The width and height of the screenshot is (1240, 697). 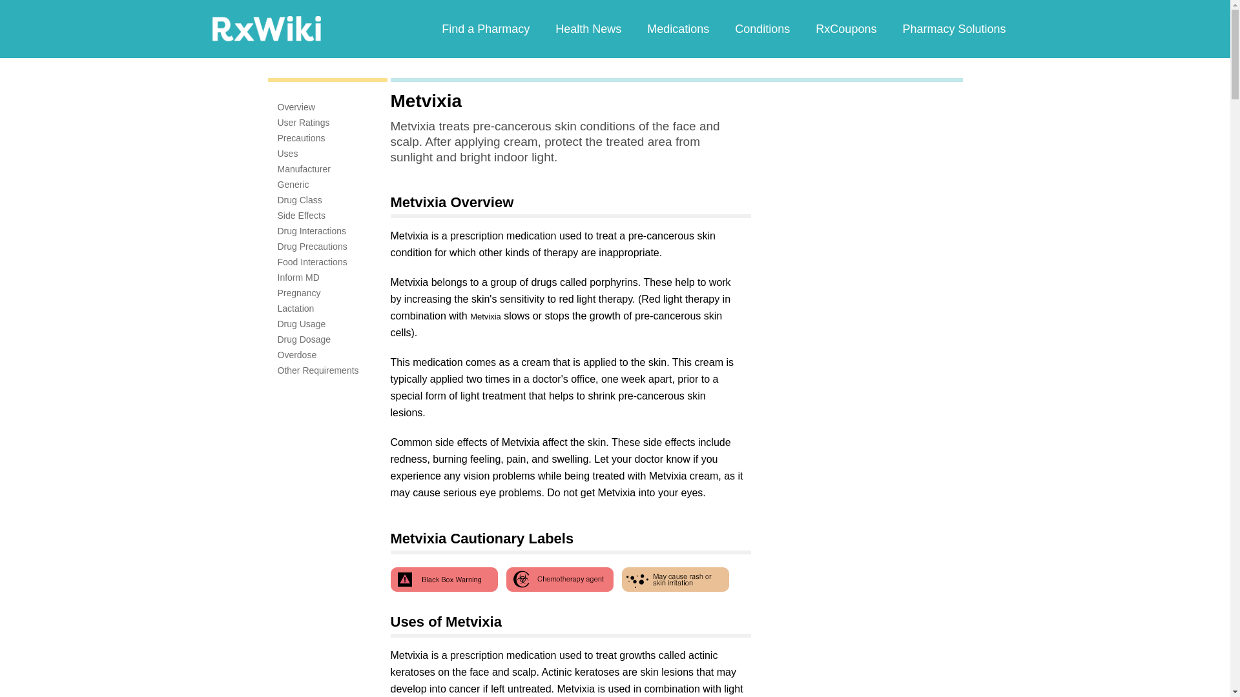 I want to click on Drug Interactions, so click(x=313, y=231).